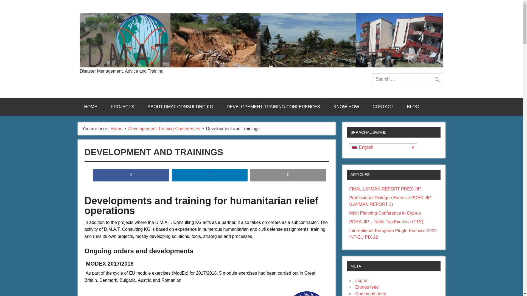 Image resolution: width=527 pixels, height=296 pixels. What do you see at coordinates (210, 175) in the screenshot?
I see `LinkedIn` at bounding box center [210, 175].